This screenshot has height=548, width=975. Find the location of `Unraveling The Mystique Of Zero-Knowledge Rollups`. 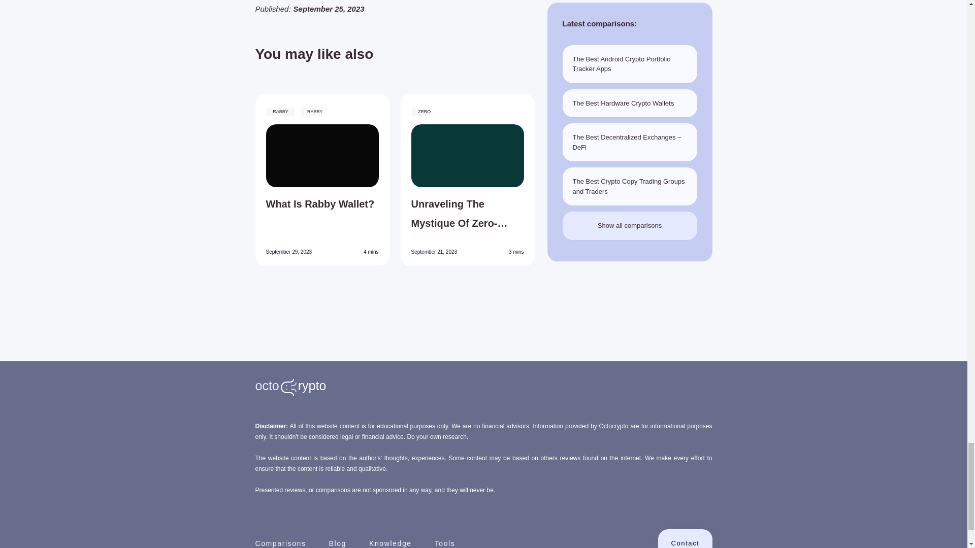

Unraveling The Mystique Of Zero-Knowledge Rollups is located at coordinates (468, 214).